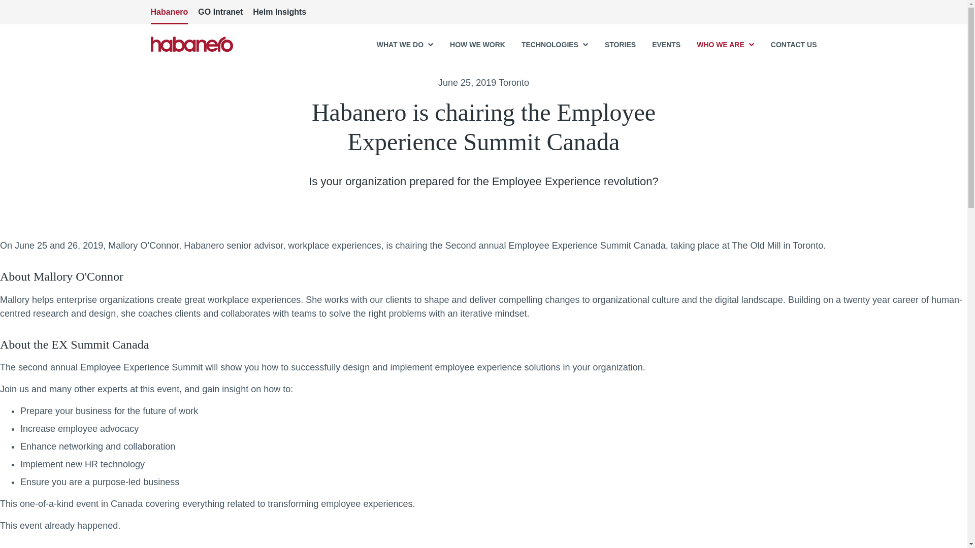 The height and width of the screenshot is (548, 975). What do you see at coordinates (620, 45) in the screenshot?
I see `STORIES` at bounding box center [620, 45].